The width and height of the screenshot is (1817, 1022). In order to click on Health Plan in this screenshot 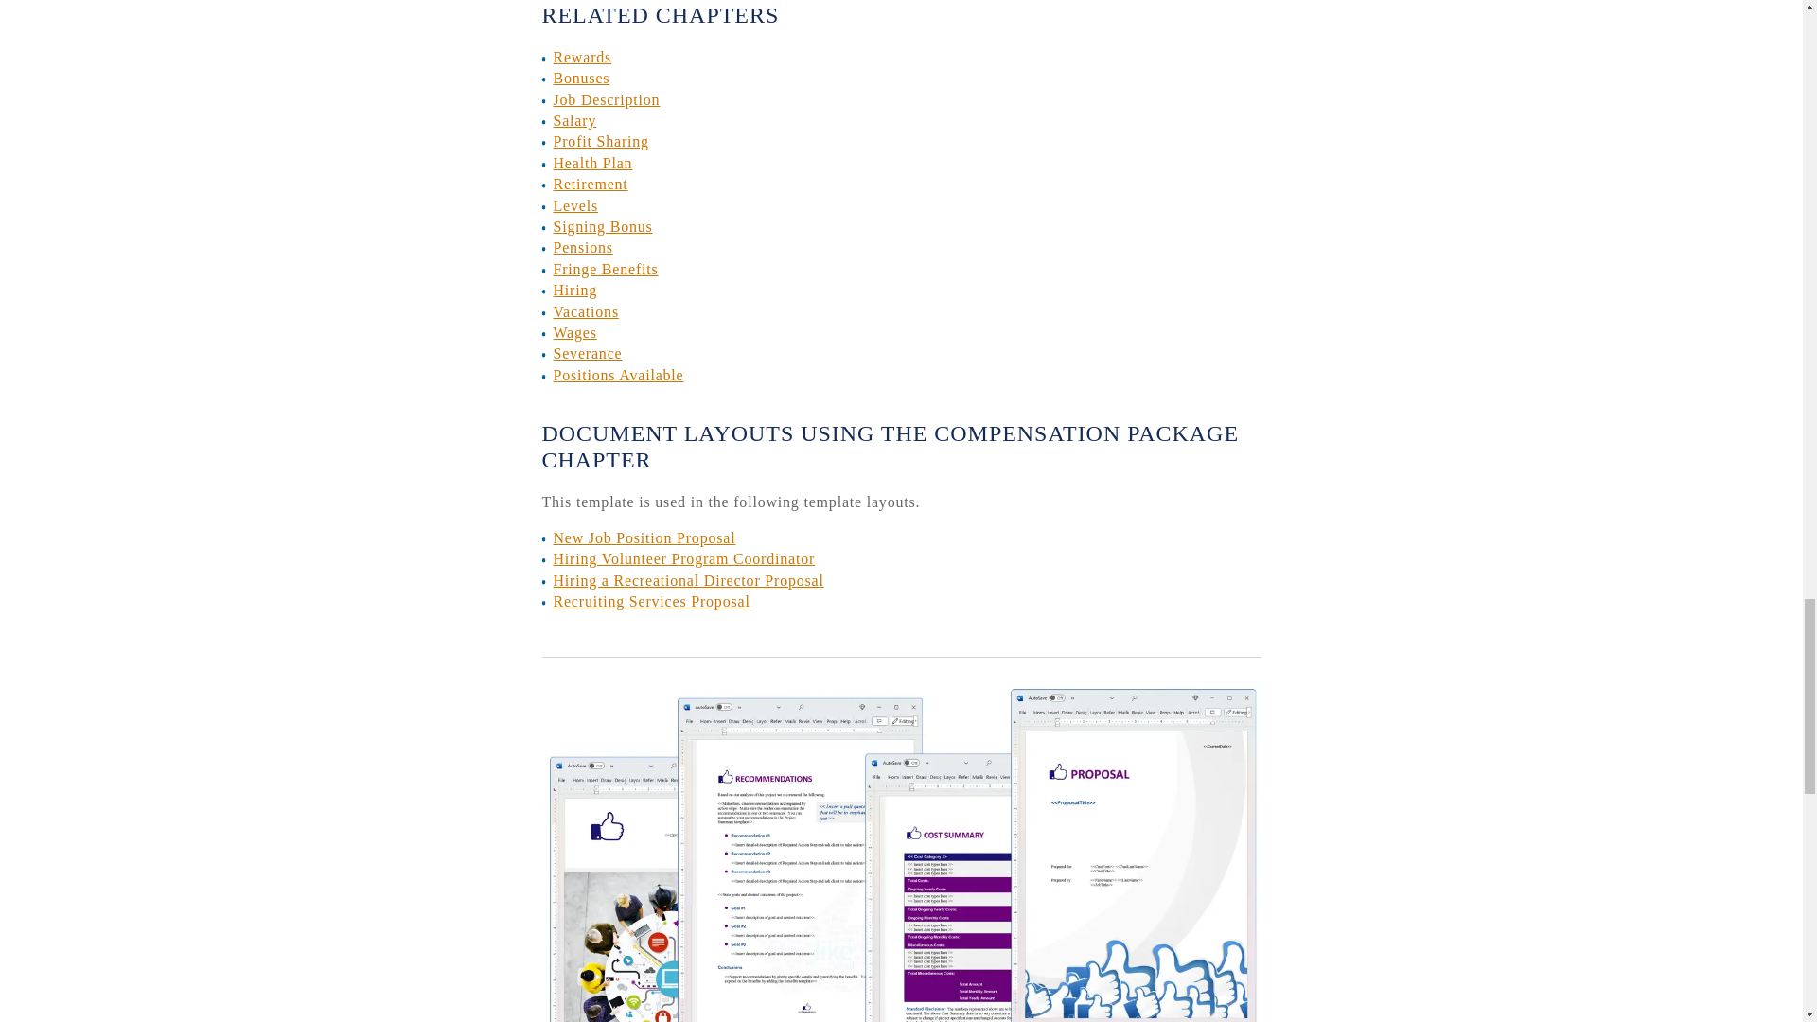, I will do `click(592, 163)`.